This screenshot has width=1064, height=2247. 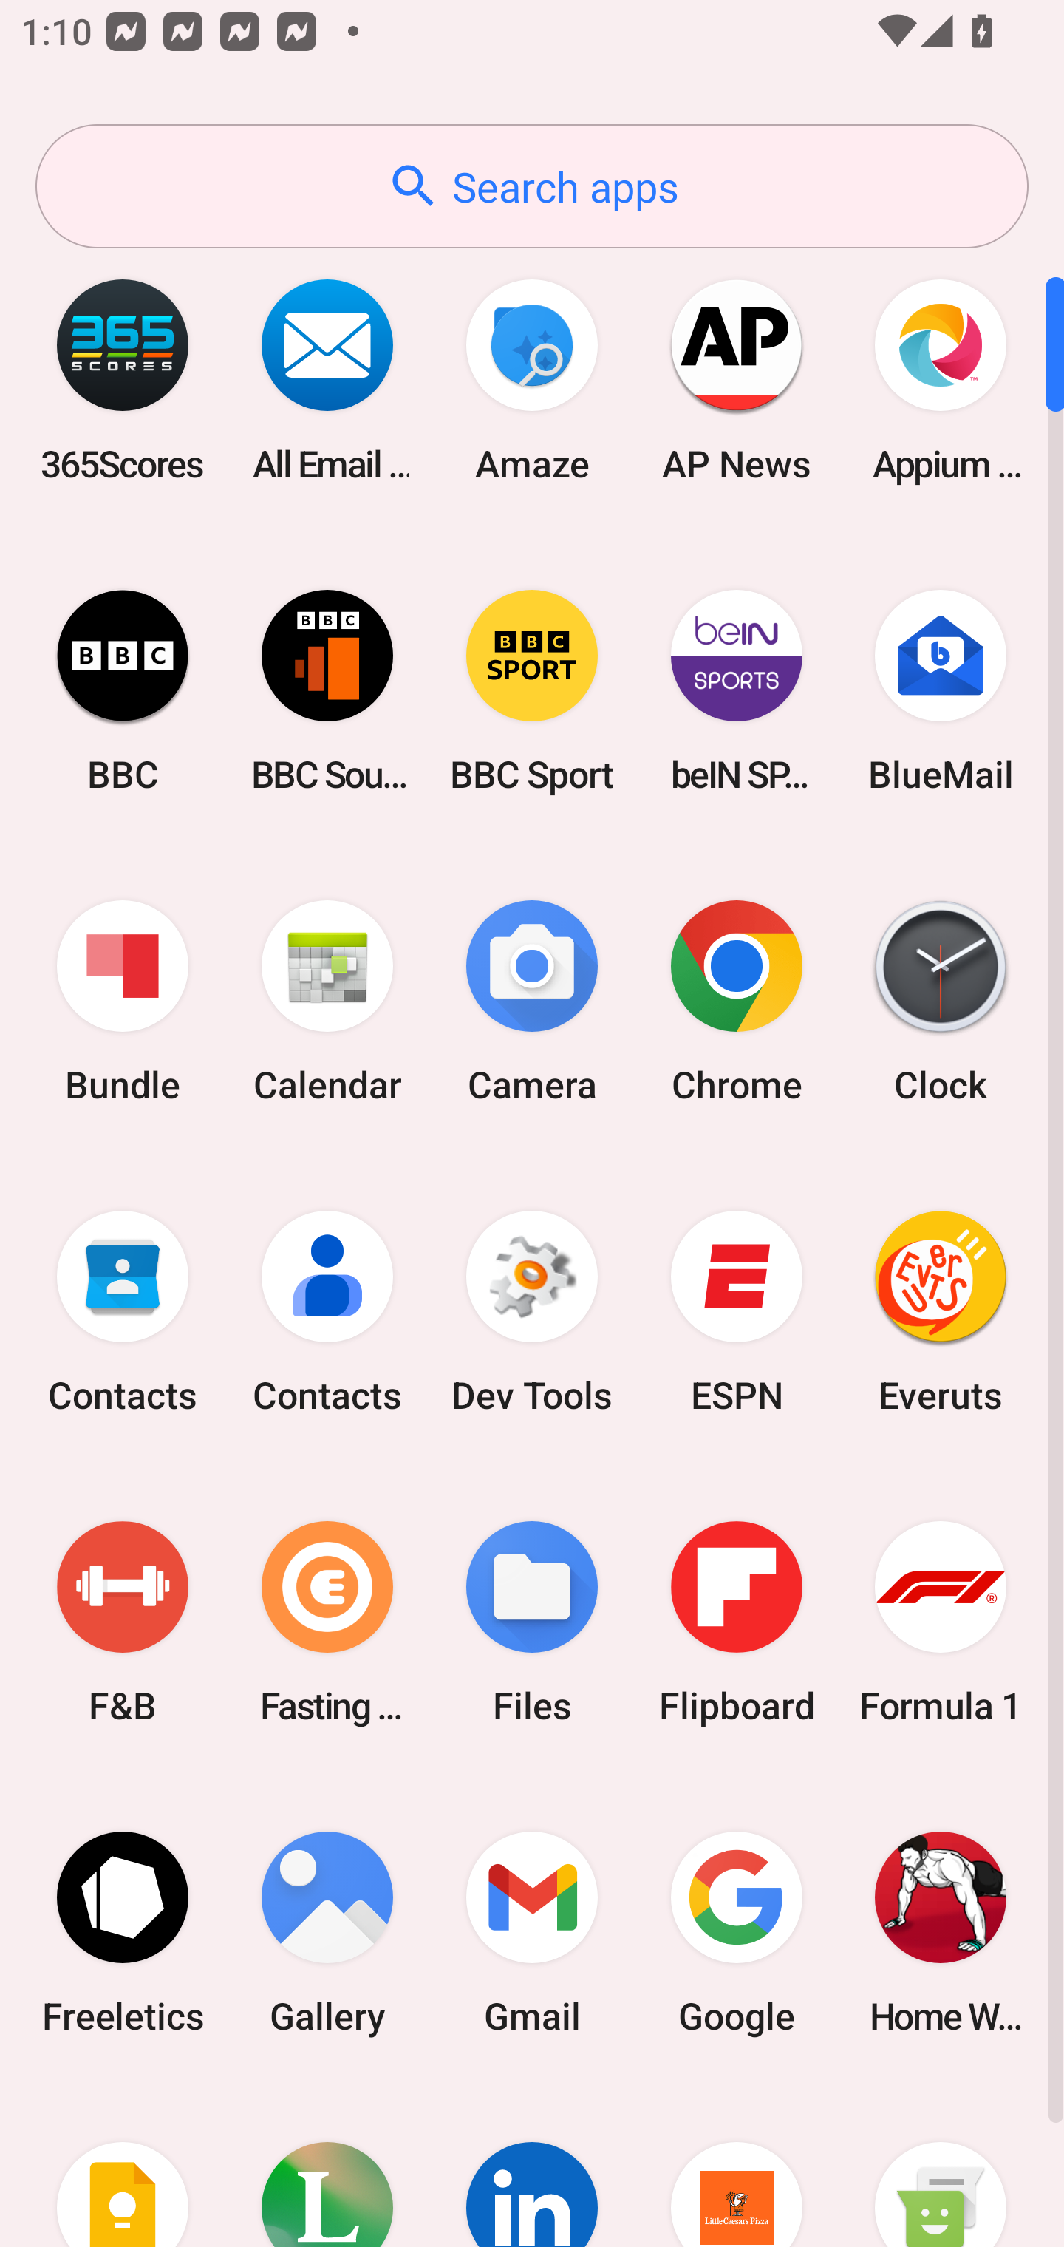 I want to click on LinkedIn, so click(x=532, y=2167).